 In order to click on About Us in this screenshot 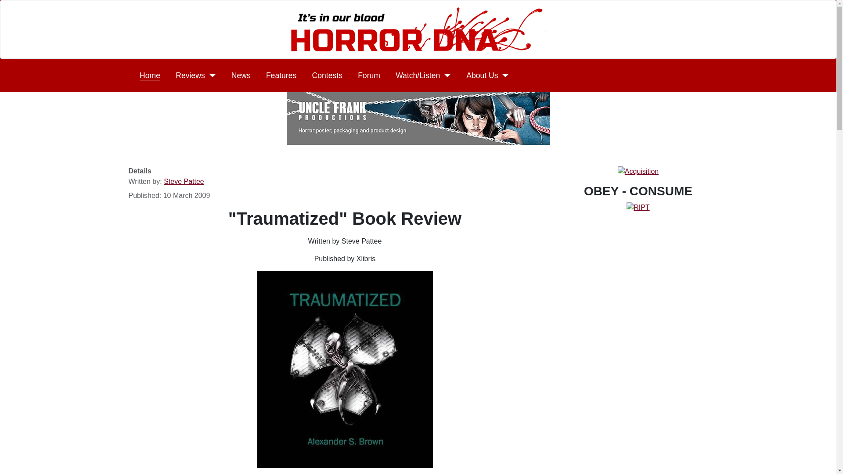, I will do `click(487, 75)`.